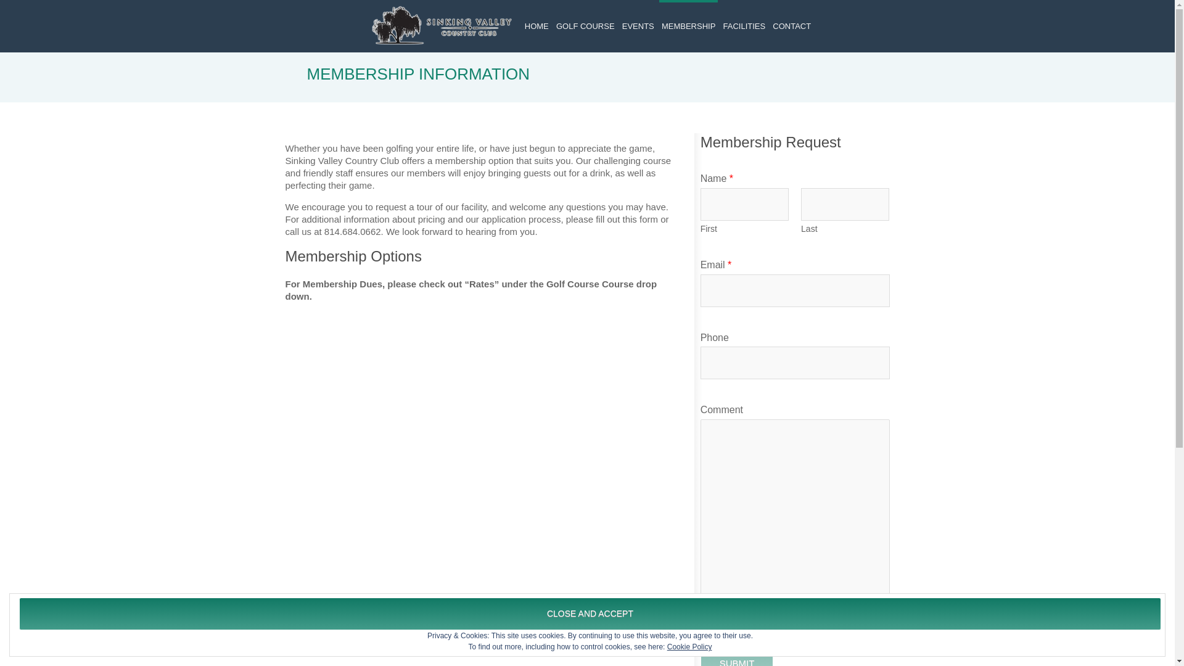  I want to click on SUBMIT, so click(738, 656).